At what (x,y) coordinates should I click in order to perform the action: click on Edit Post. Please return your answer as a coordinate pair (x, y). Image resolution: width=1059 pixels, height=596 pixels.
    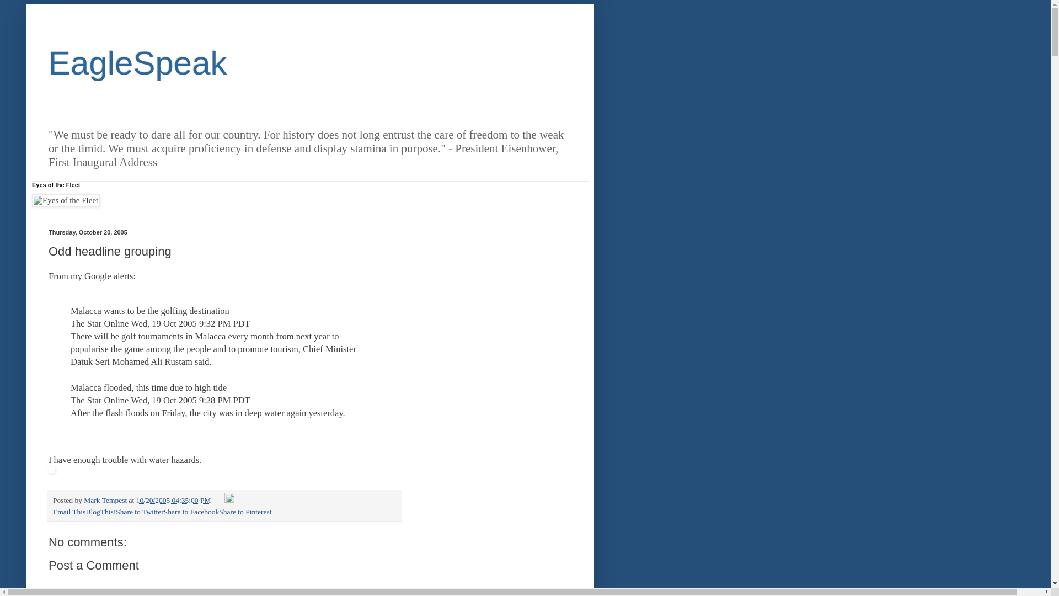
    Looking at the image, I should click on (229, 500).